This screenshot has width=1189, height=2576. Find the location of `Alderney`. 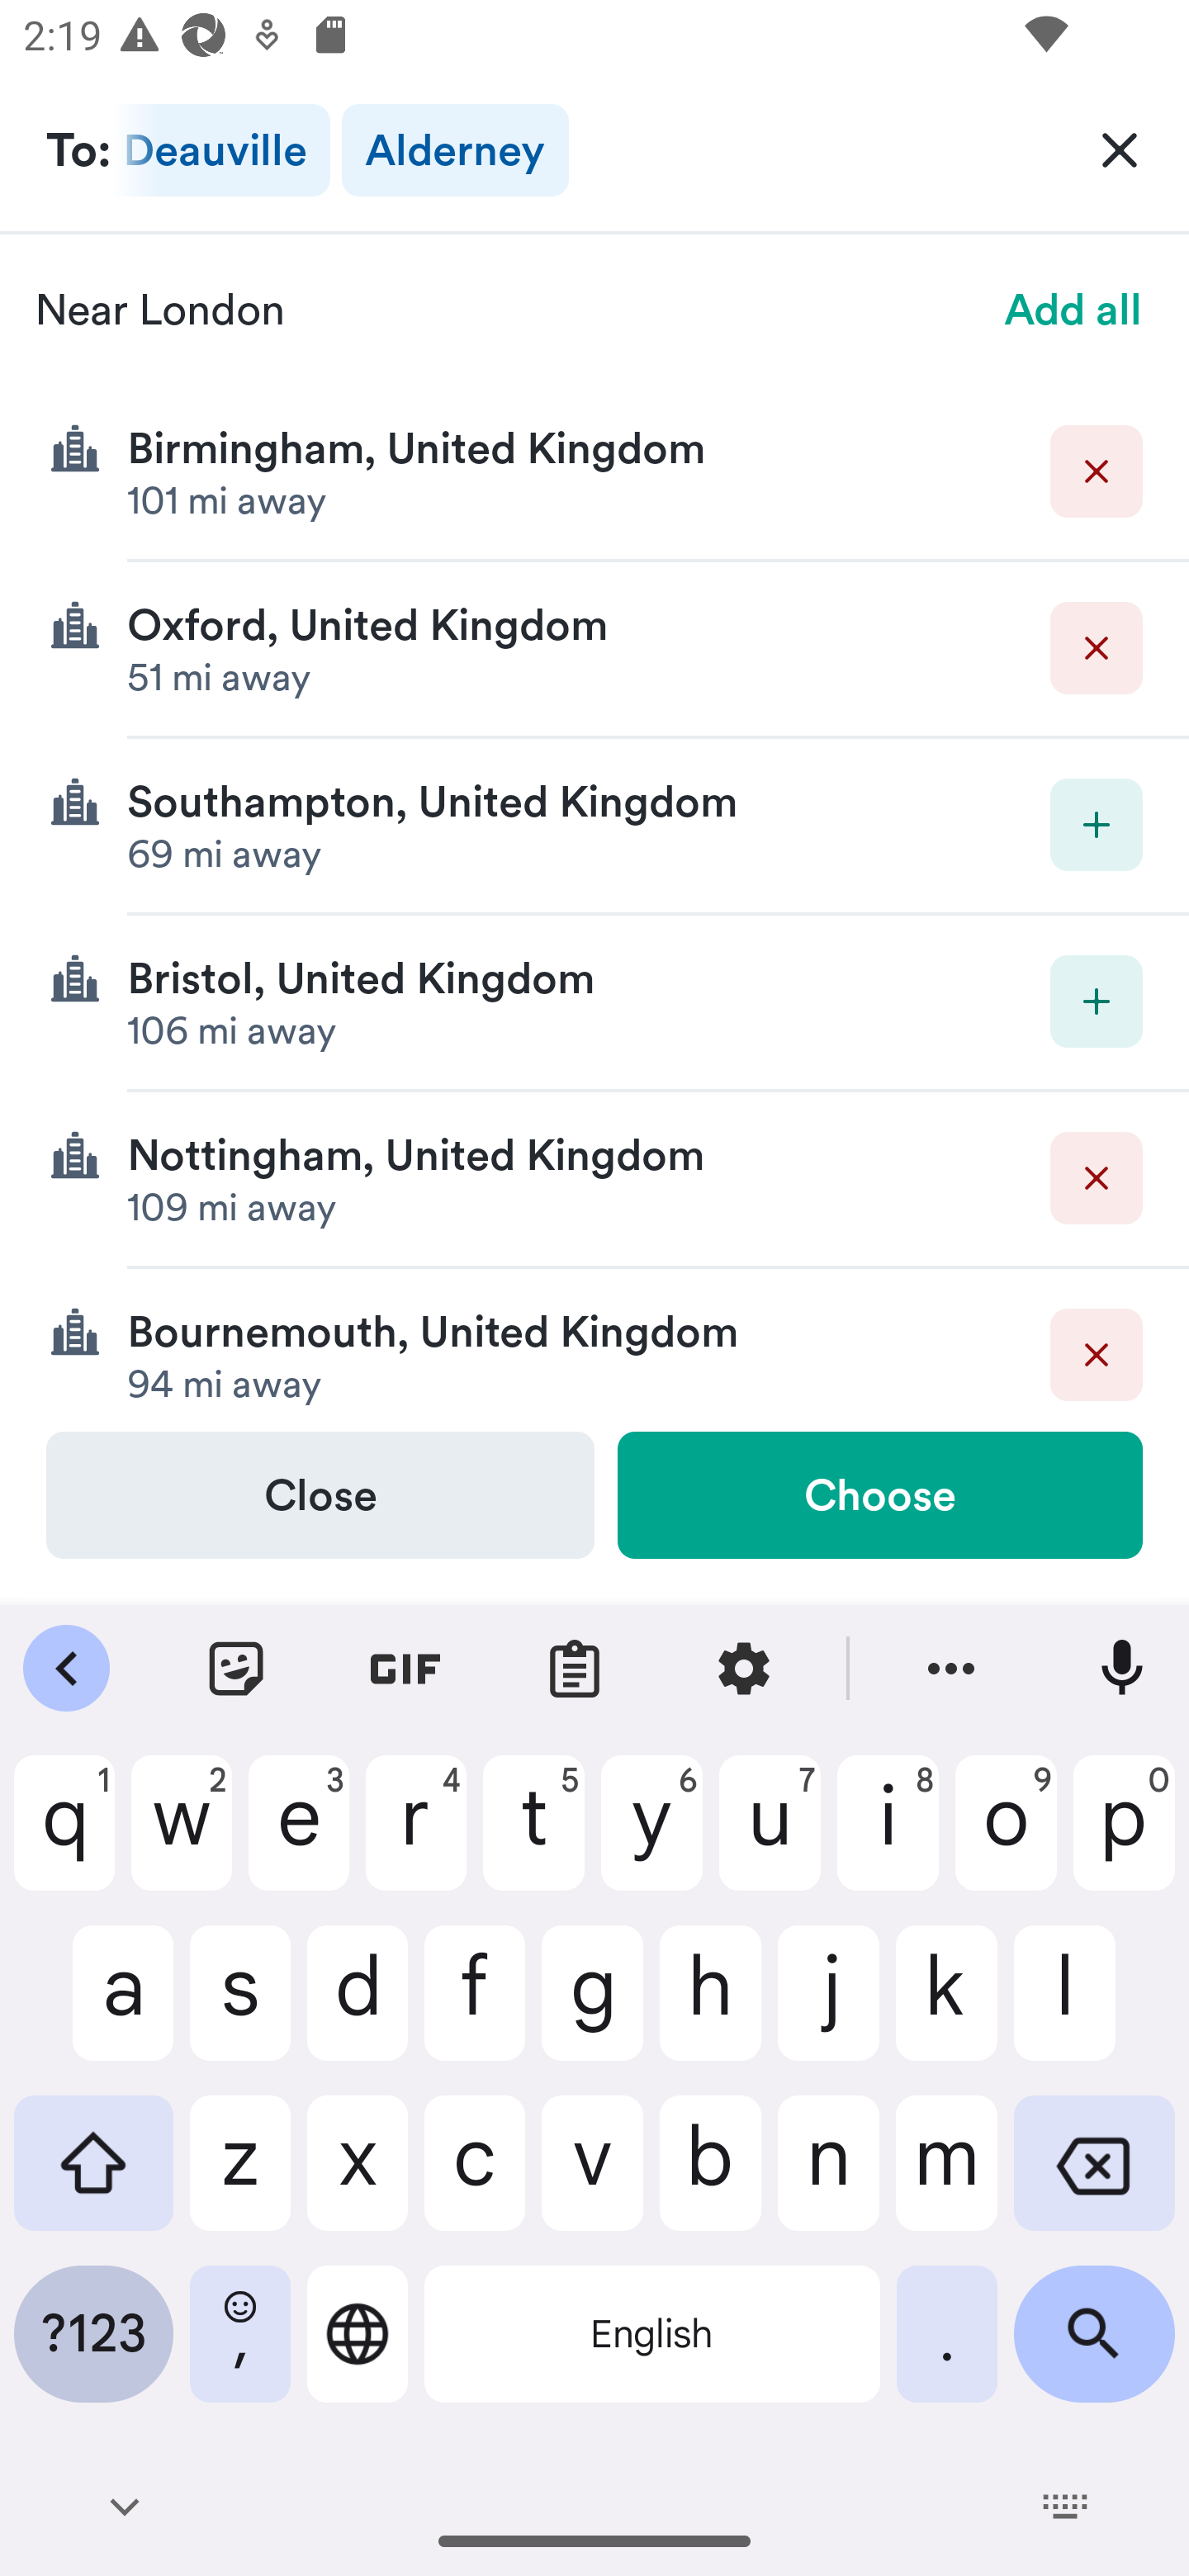

Alderney is located at coordinates (455, 150).